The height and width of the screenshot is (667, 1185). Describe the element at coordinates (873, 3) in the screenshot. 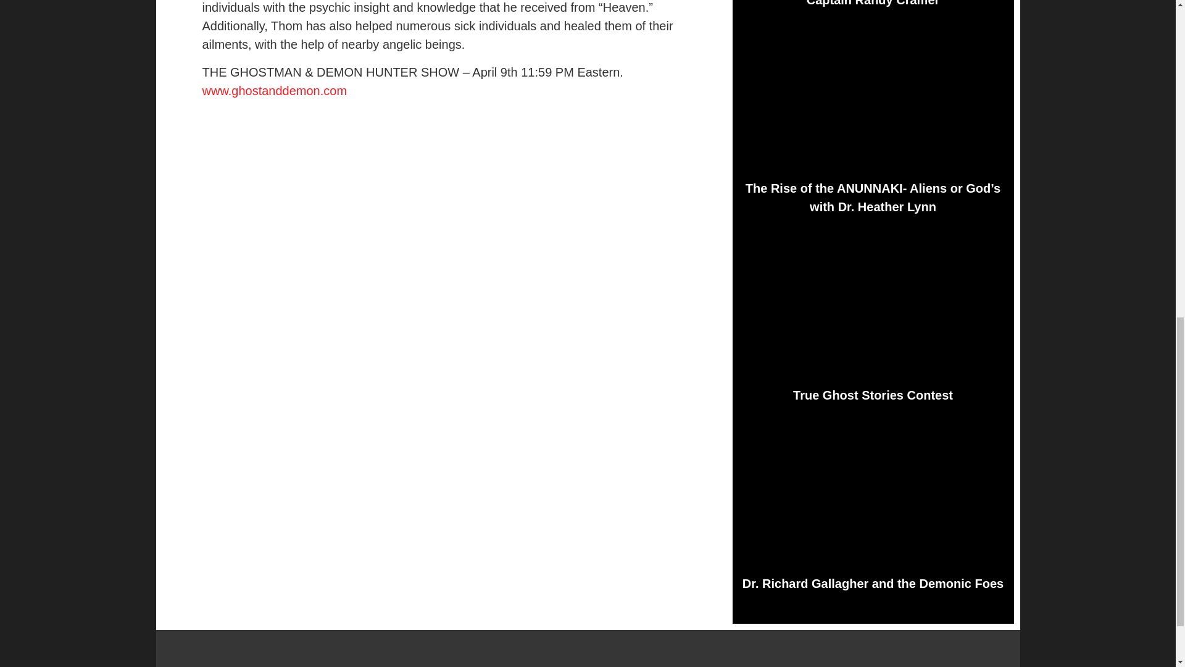

I see `Unveiling the Secret Space Program with Captain Randy Cramer` at that location.